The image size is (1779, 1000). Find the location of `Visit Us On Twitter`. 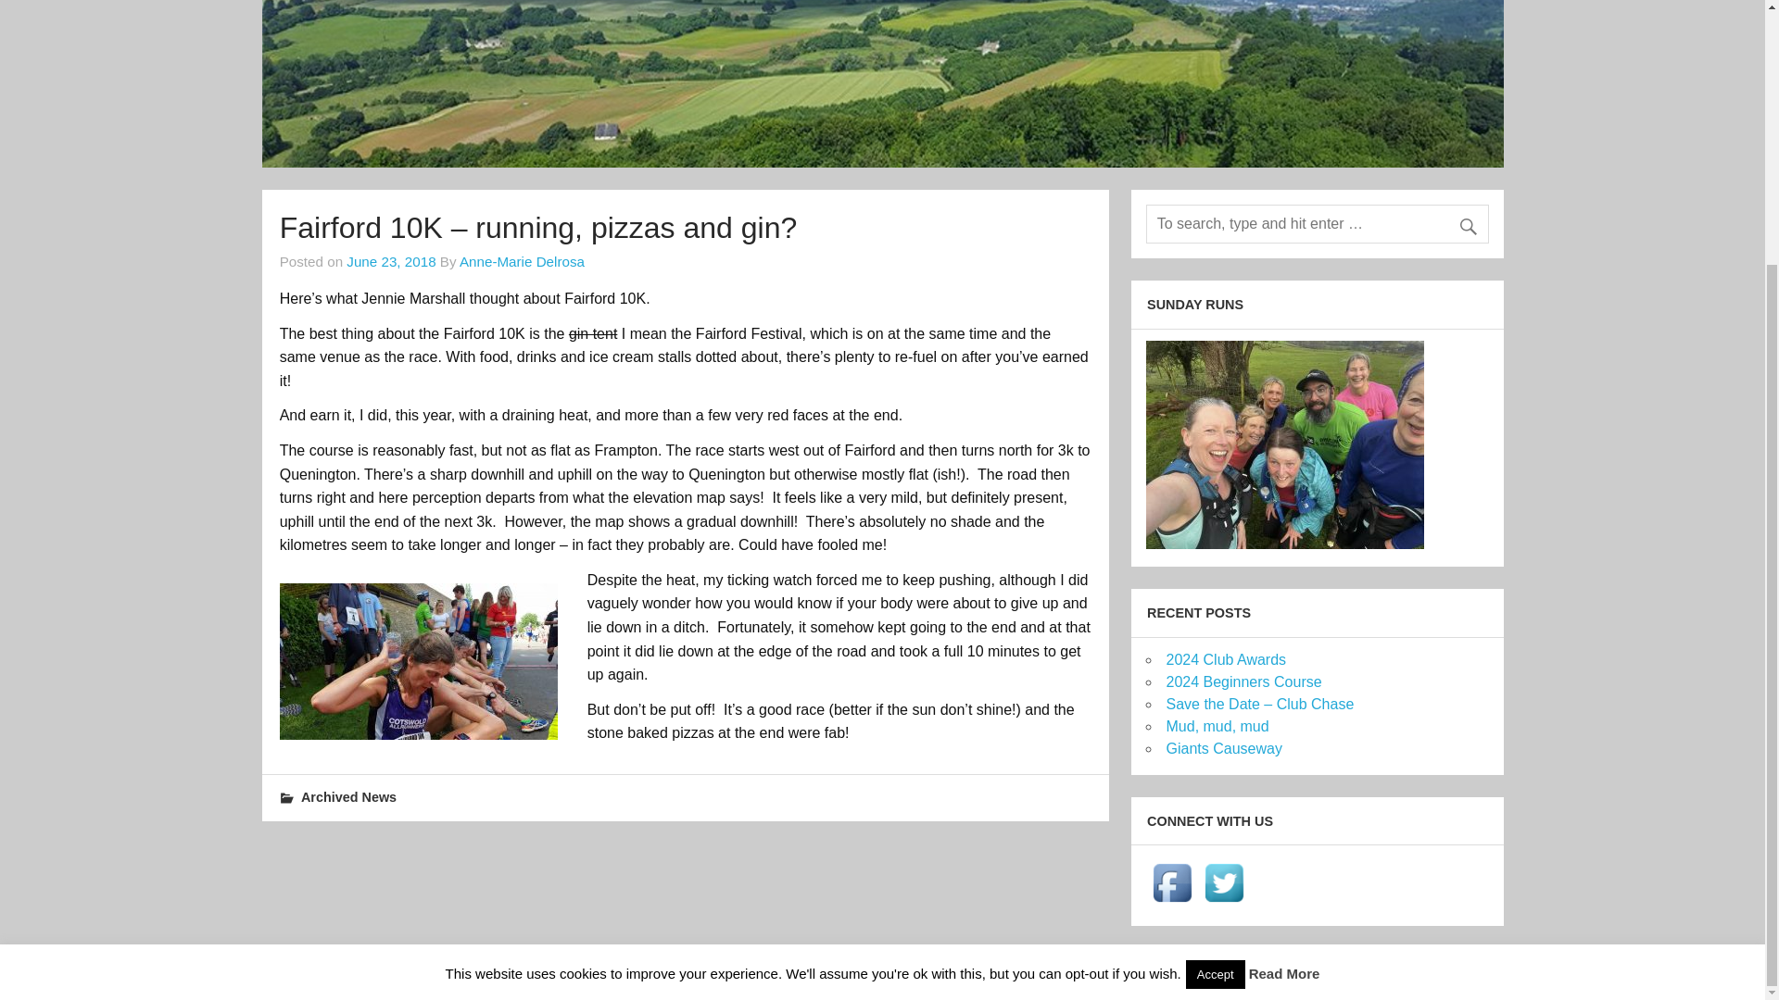

Visit Us On Twitter is located at coordinates (1223, 902).